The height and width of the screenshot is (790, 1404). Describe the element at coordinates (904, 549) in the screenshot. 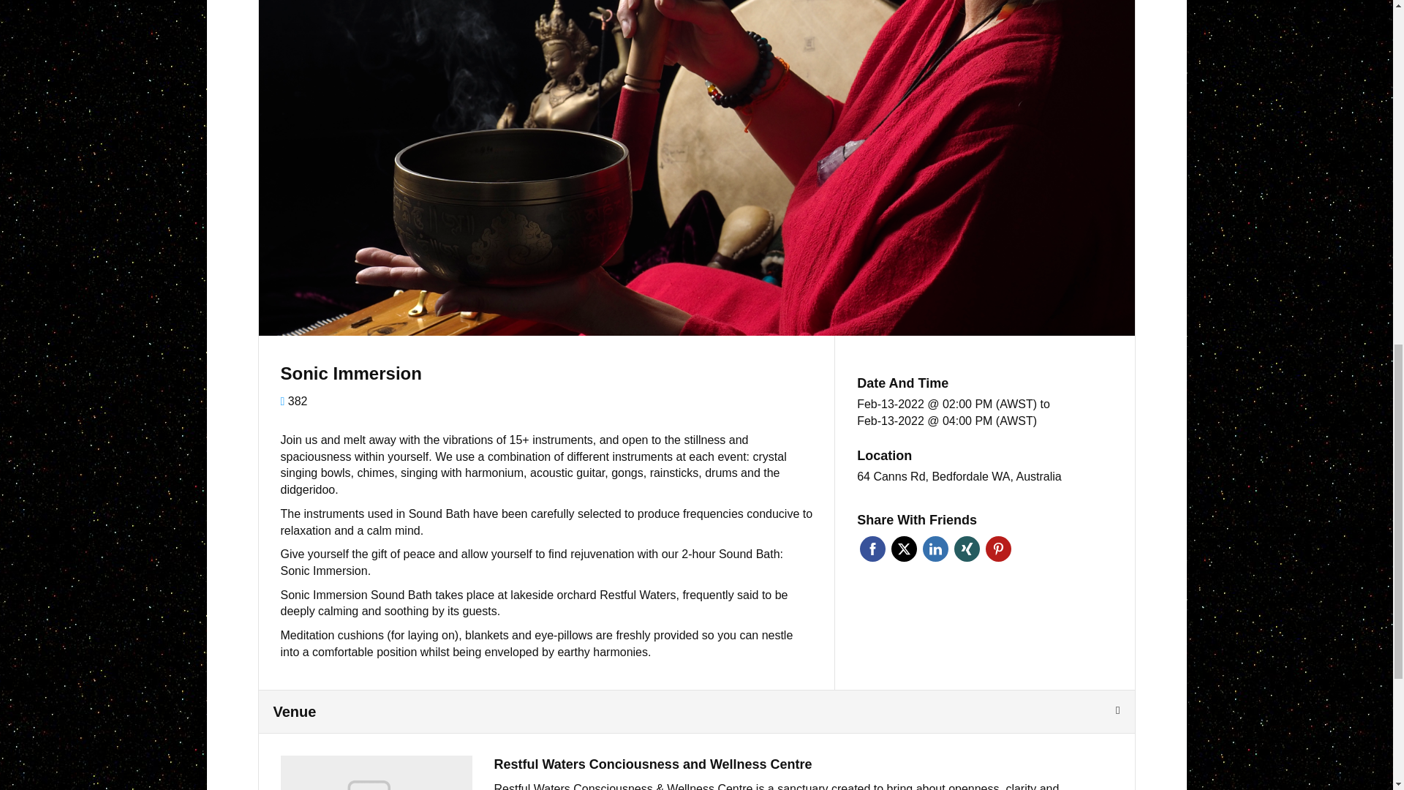

I see `Share this page on Twitter` at that location.